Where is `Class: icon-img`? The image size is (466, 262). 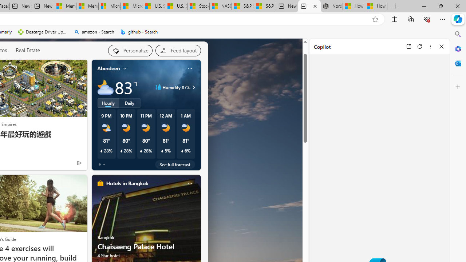 Class: icon-img is located at coordinates (190, 183).